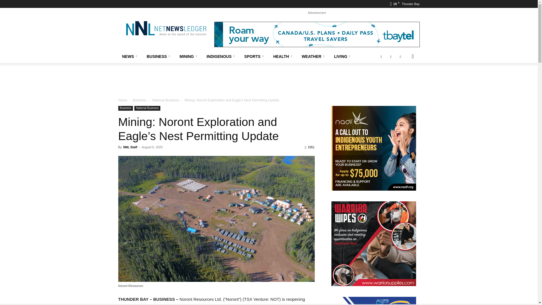 The image size is (542, 305). Describe the element at coordinates (166, 28) in the screenshot. I see `NetNewsLedger` at that location.